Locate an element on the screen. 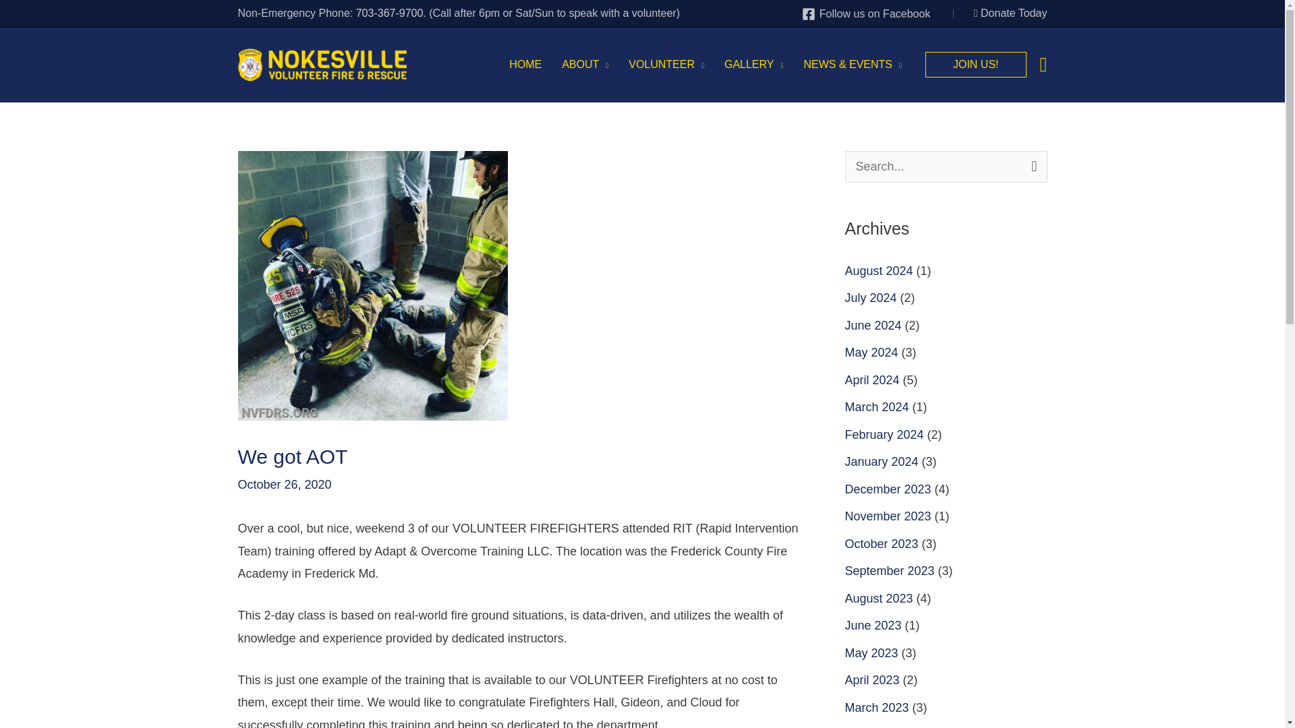  Donate Today is located at coordinates (1010, 13).